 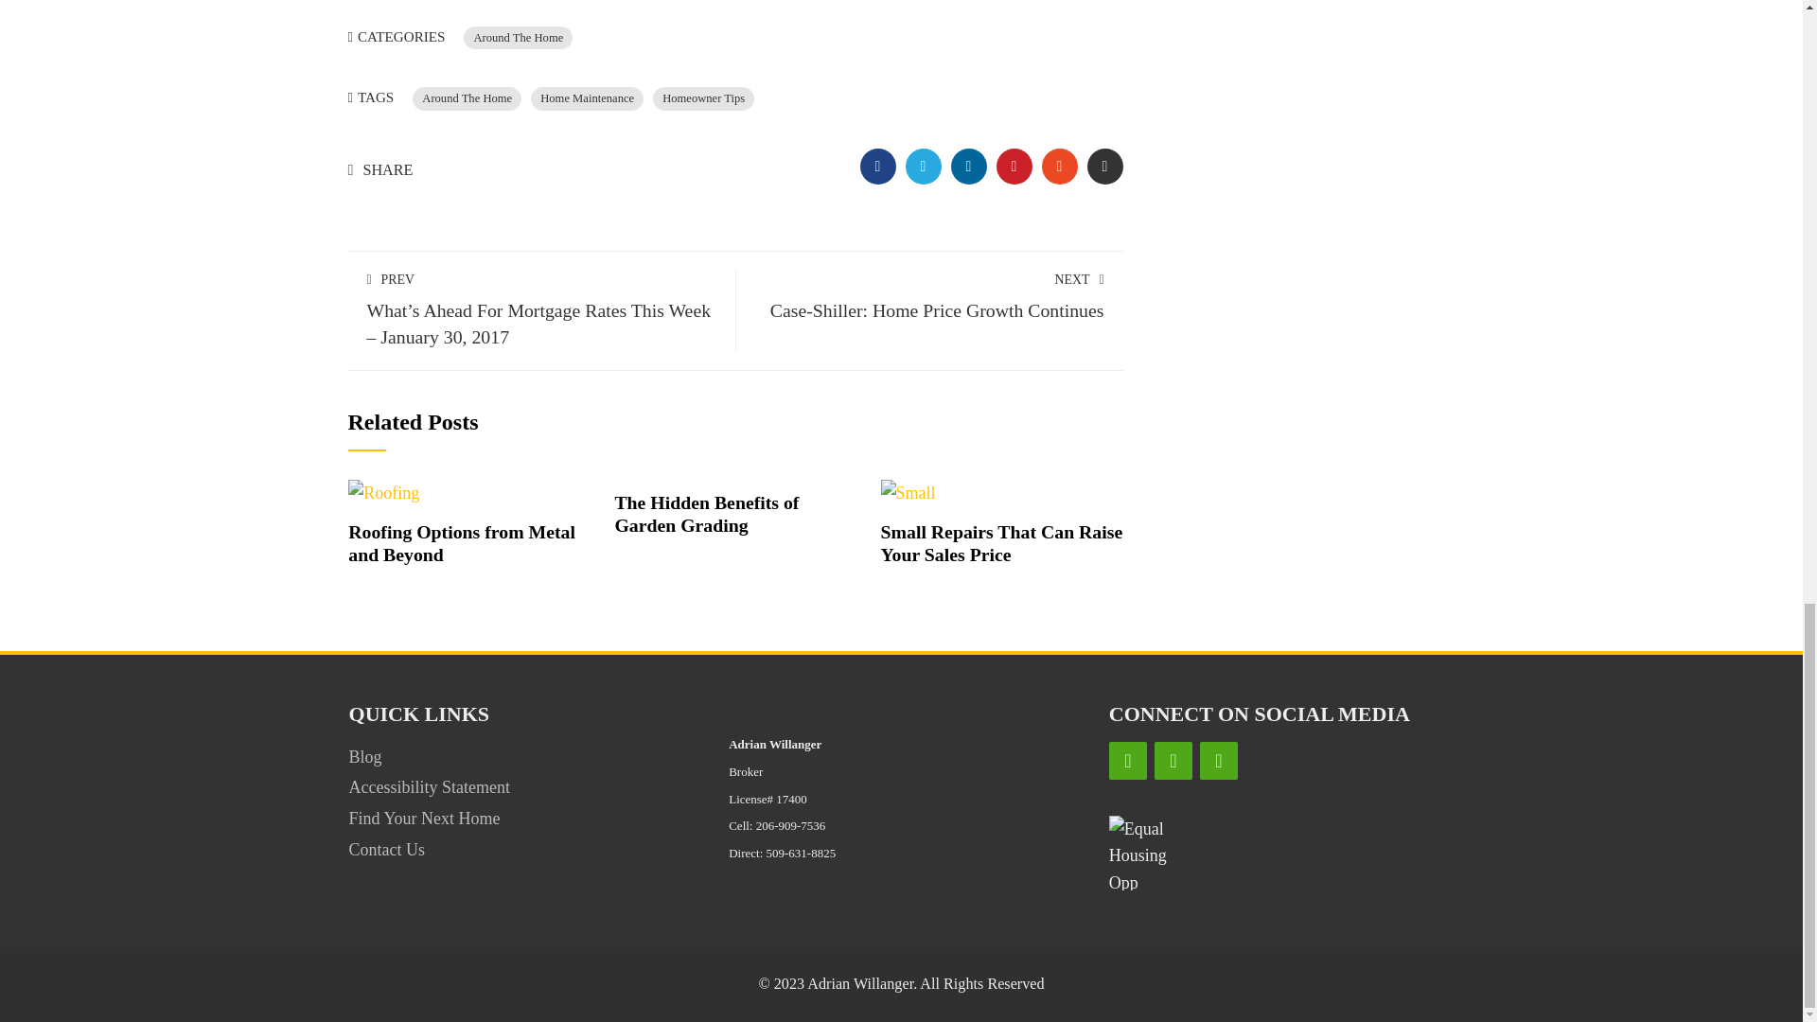 What do you see at coordinates (517, 38) in the screenshot?
I see `Around The Home` at bounding box center [517, 38].